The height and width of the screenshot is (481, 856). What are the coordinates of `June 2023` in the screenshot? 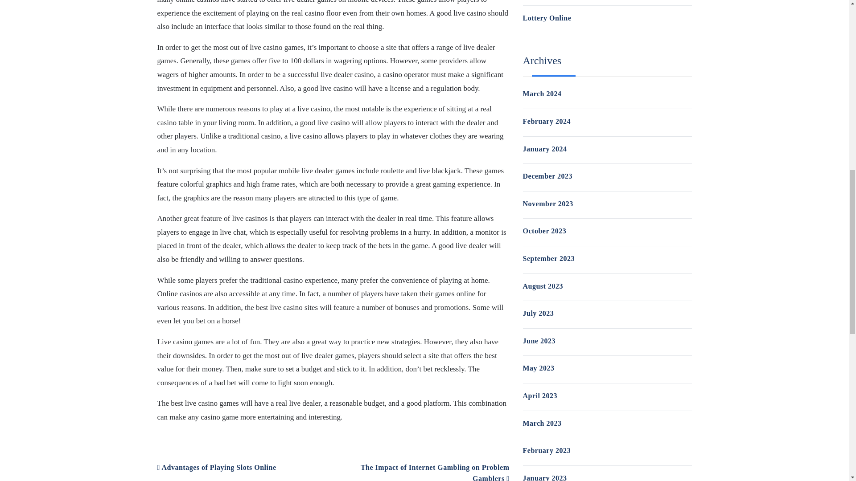 It's located at (539, 341).